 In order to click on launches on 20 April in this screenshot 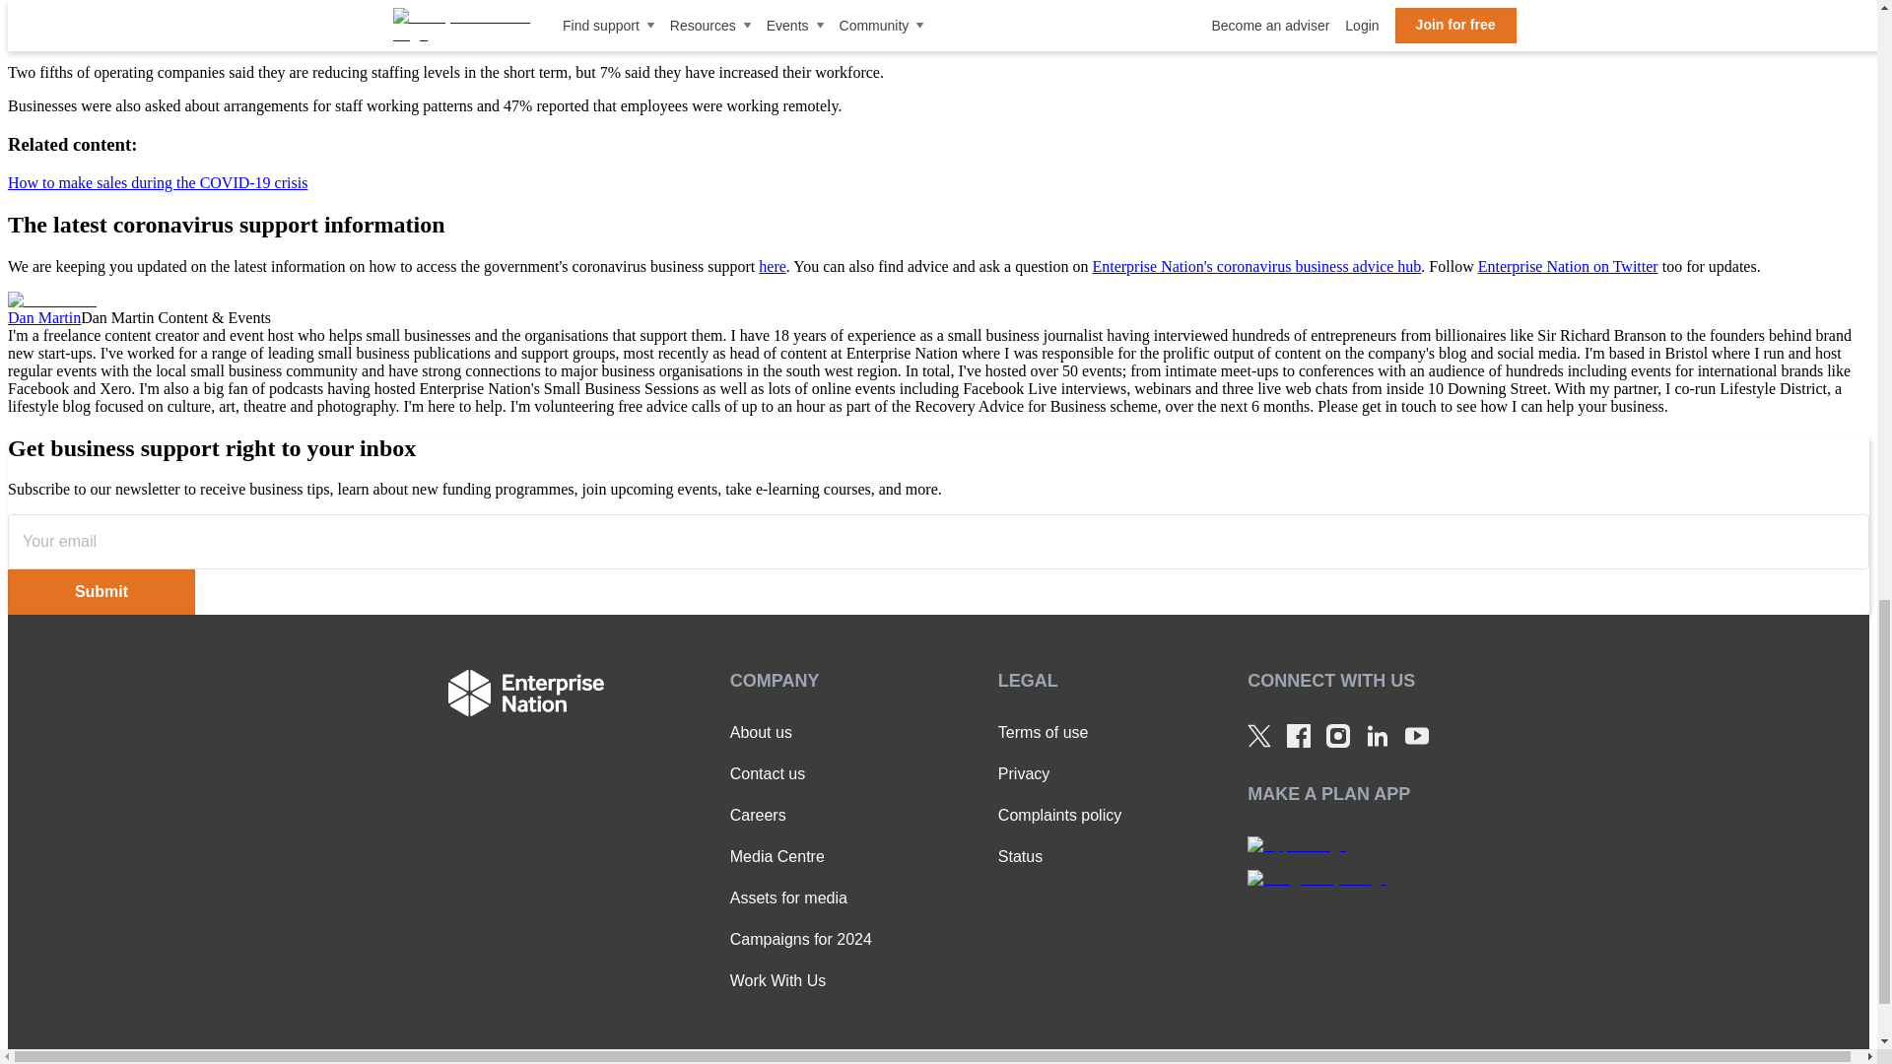, I will do `click(1547, 38)`.